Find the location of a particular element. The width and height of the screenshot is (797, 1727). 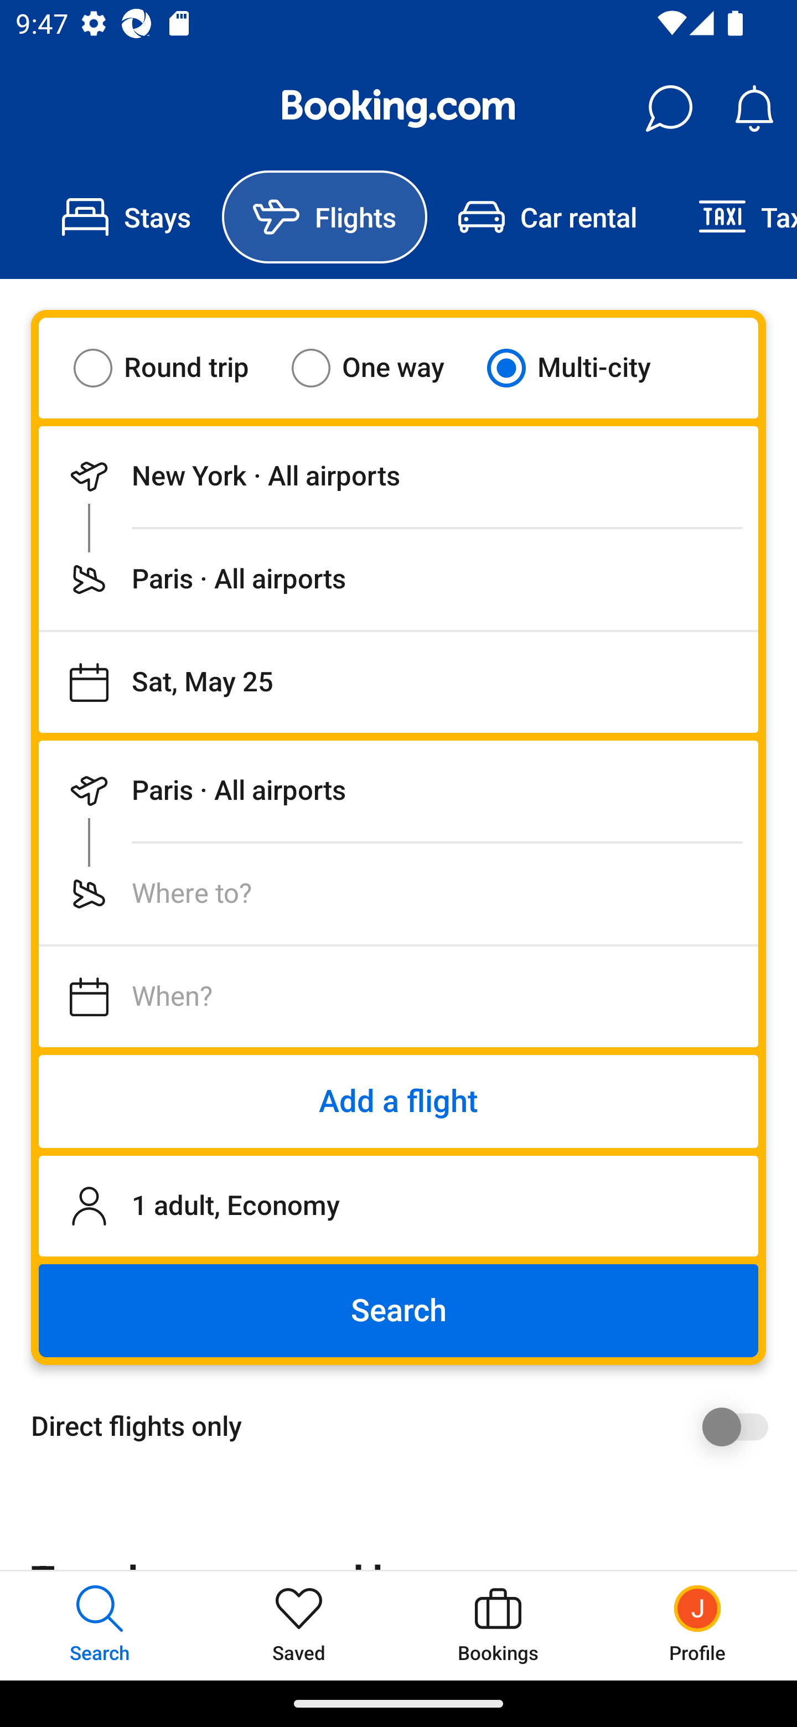

Flight 2 departing on Sat, May 25 is located at coordinates (398, 996).